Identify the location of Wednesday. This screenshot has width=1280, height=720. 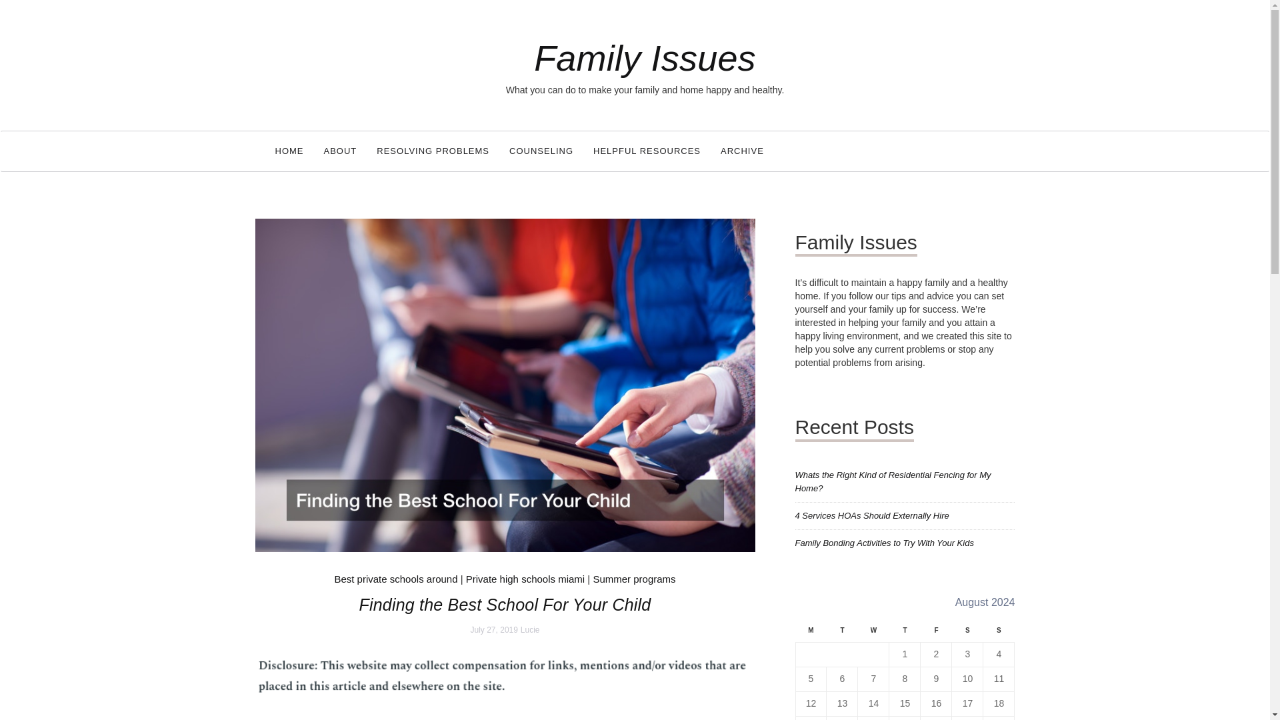
(873, 634).